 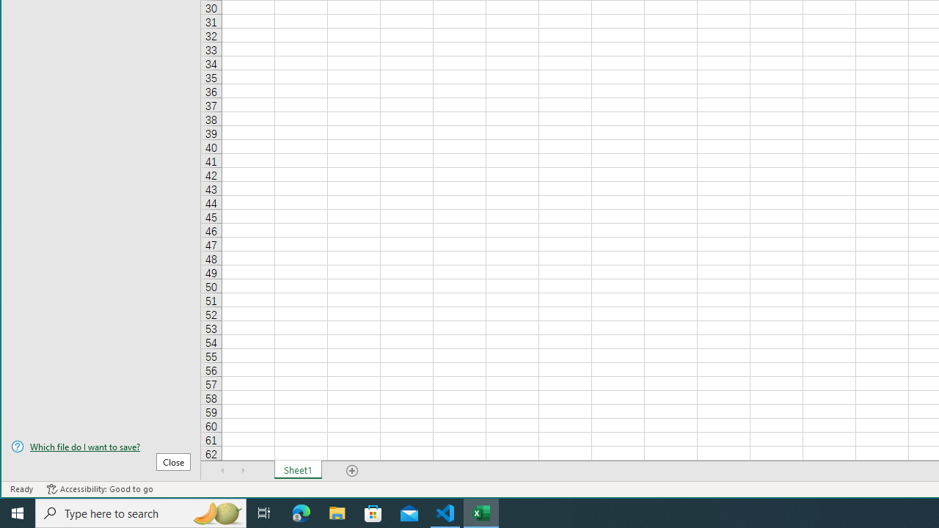 What do you see at coordinates (141, 513) in the screenshot?
I see `Type here to search` at bounding box center [141, 513].